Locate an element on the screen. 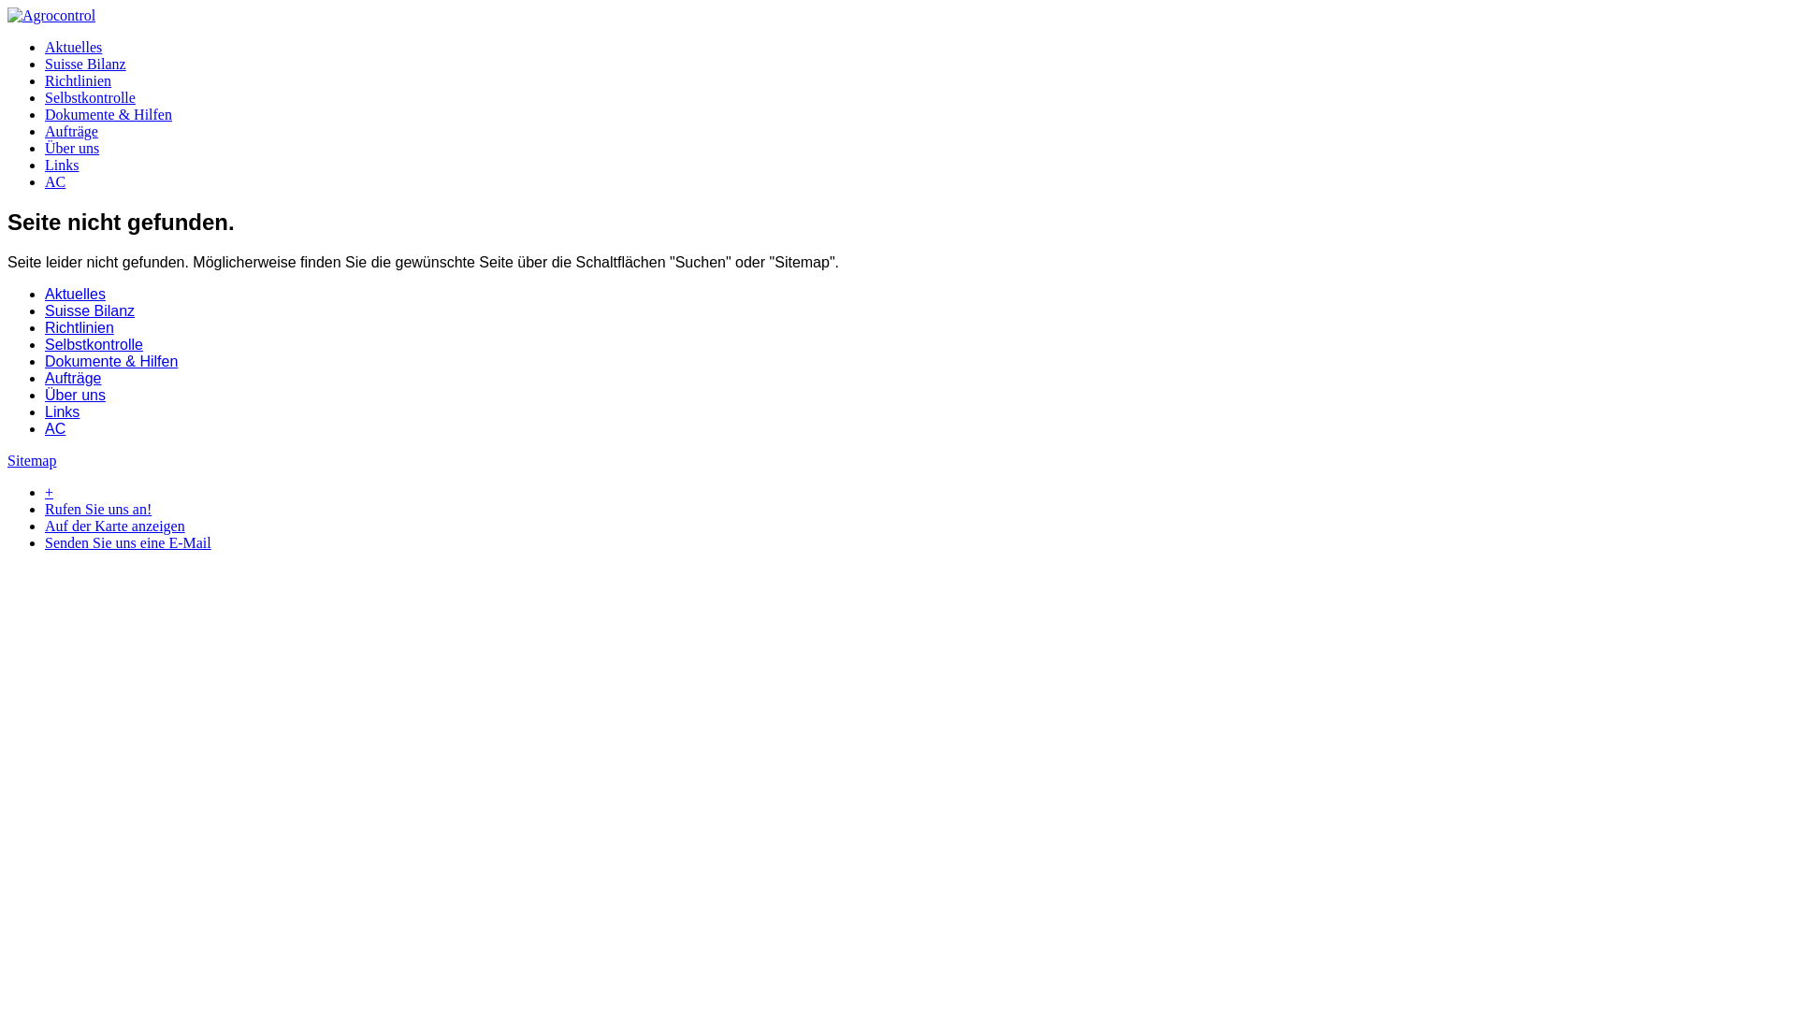 The width and height of the screenshot is (1796, 1010). Suisse Bilanz is located at coordinates (90, 310).